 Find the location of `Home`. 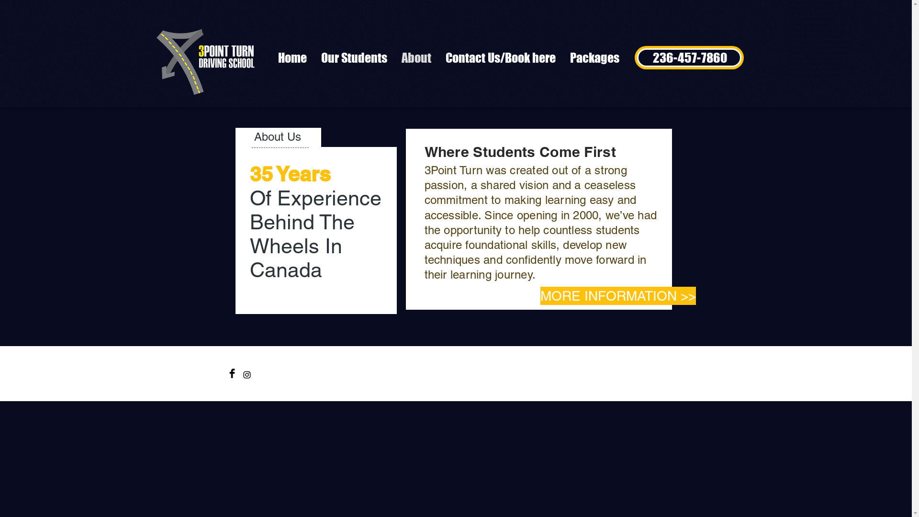

Home is located at coordinates (292, 57).